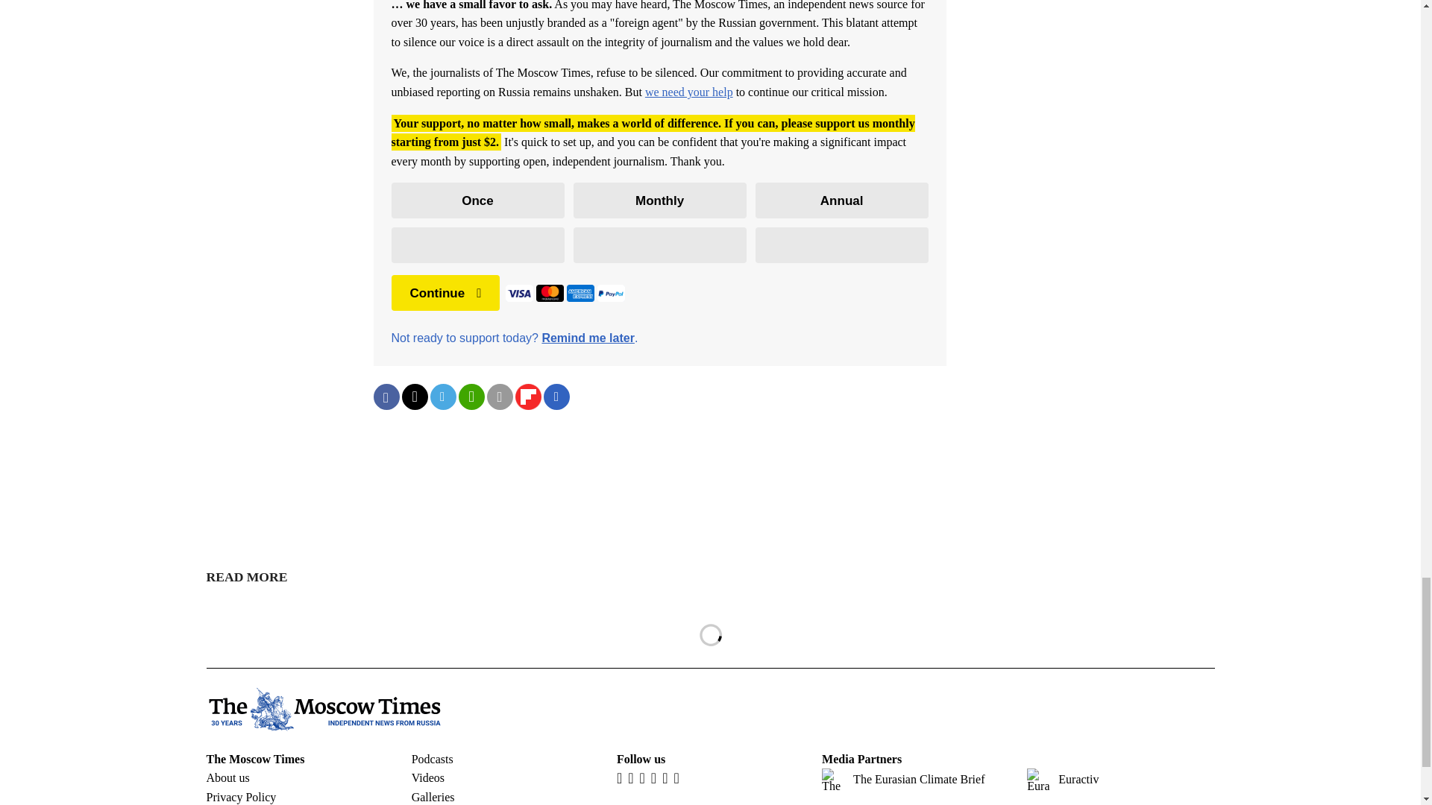  I want to click on Share on Twitter, so click(413, 397).